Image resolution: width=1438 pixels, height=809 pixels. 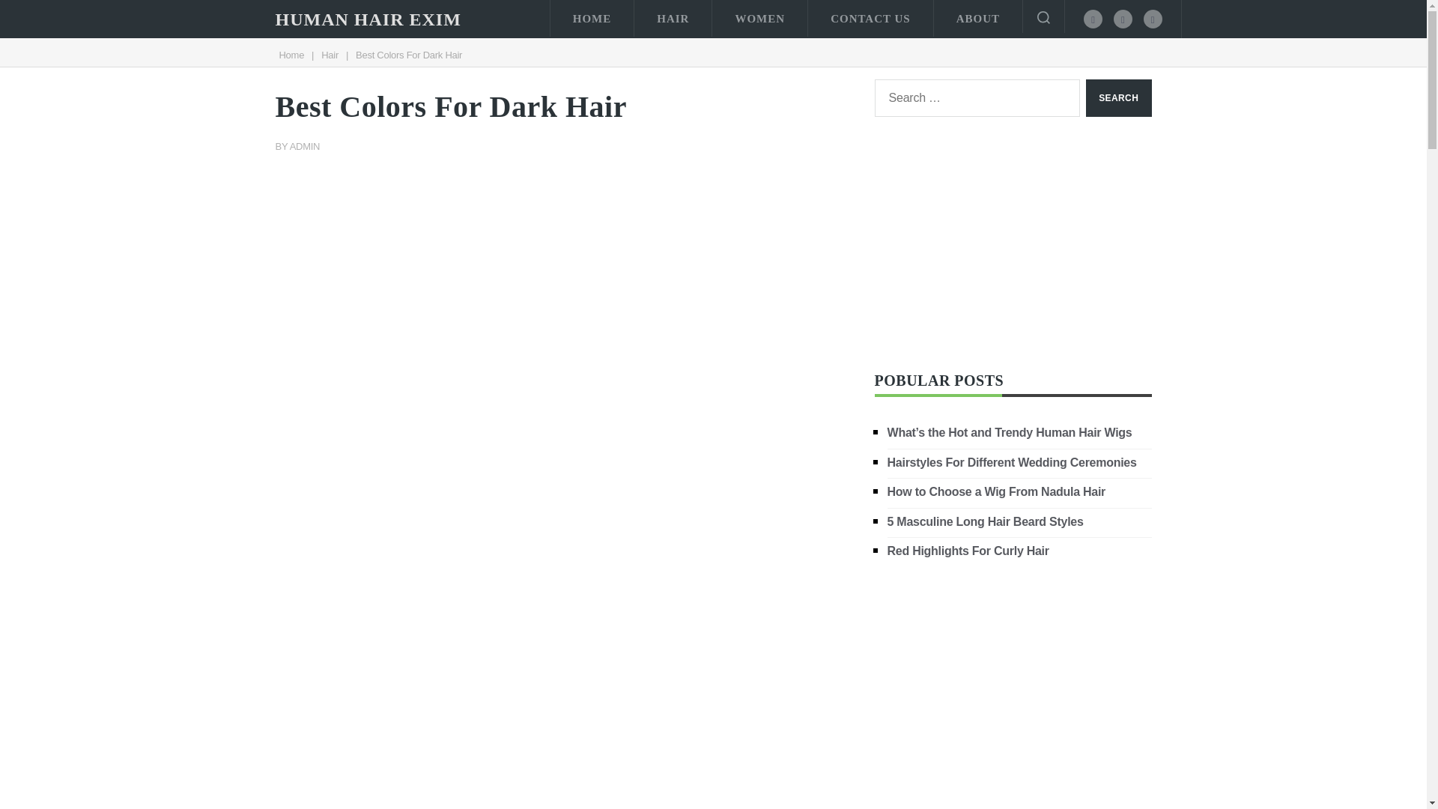 I want to click on Facebook, so click(x=1093, y=18).